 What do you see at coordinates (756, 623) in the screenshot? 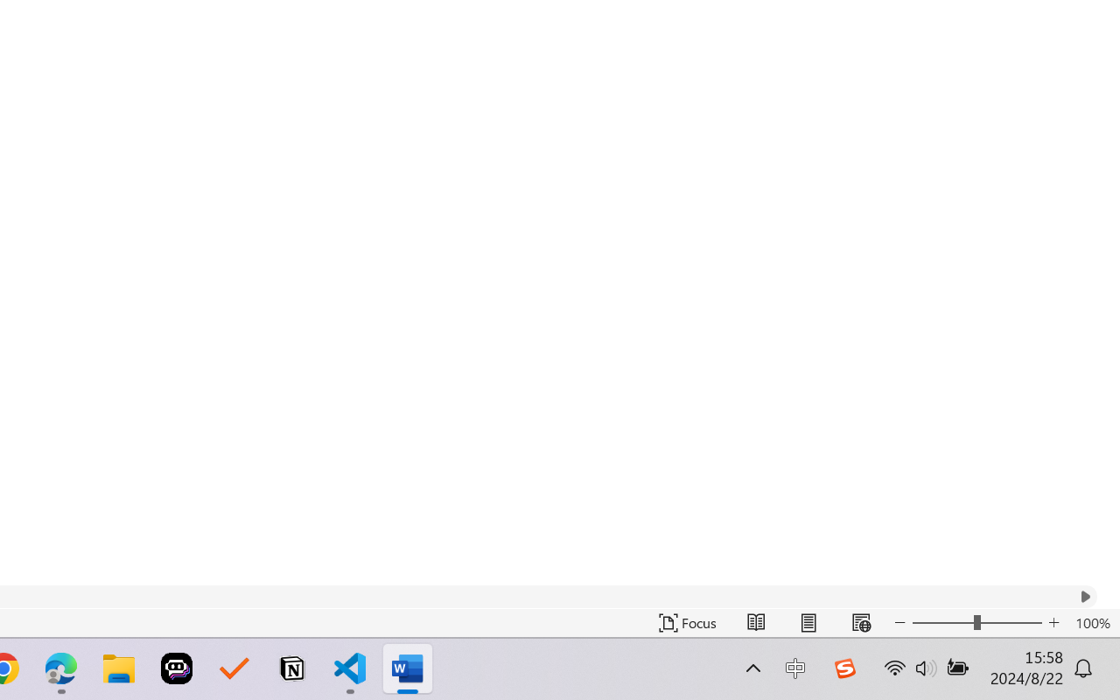
I see `Read Mode` at bounding box center [756, 623].